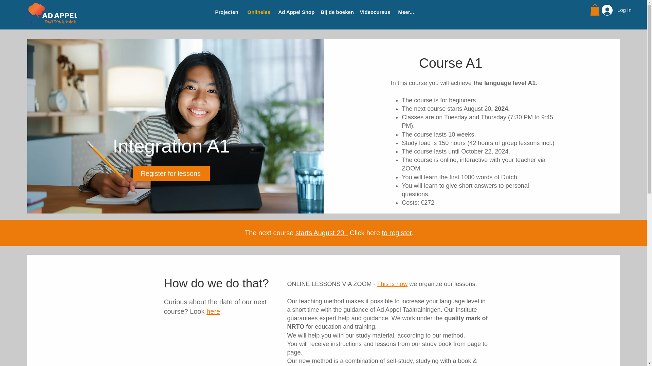 The width and height of the screenshot is (652, 366). Describe the element at coordinates (258, 12) in the screenshot. I see `Onlineles` at that location.